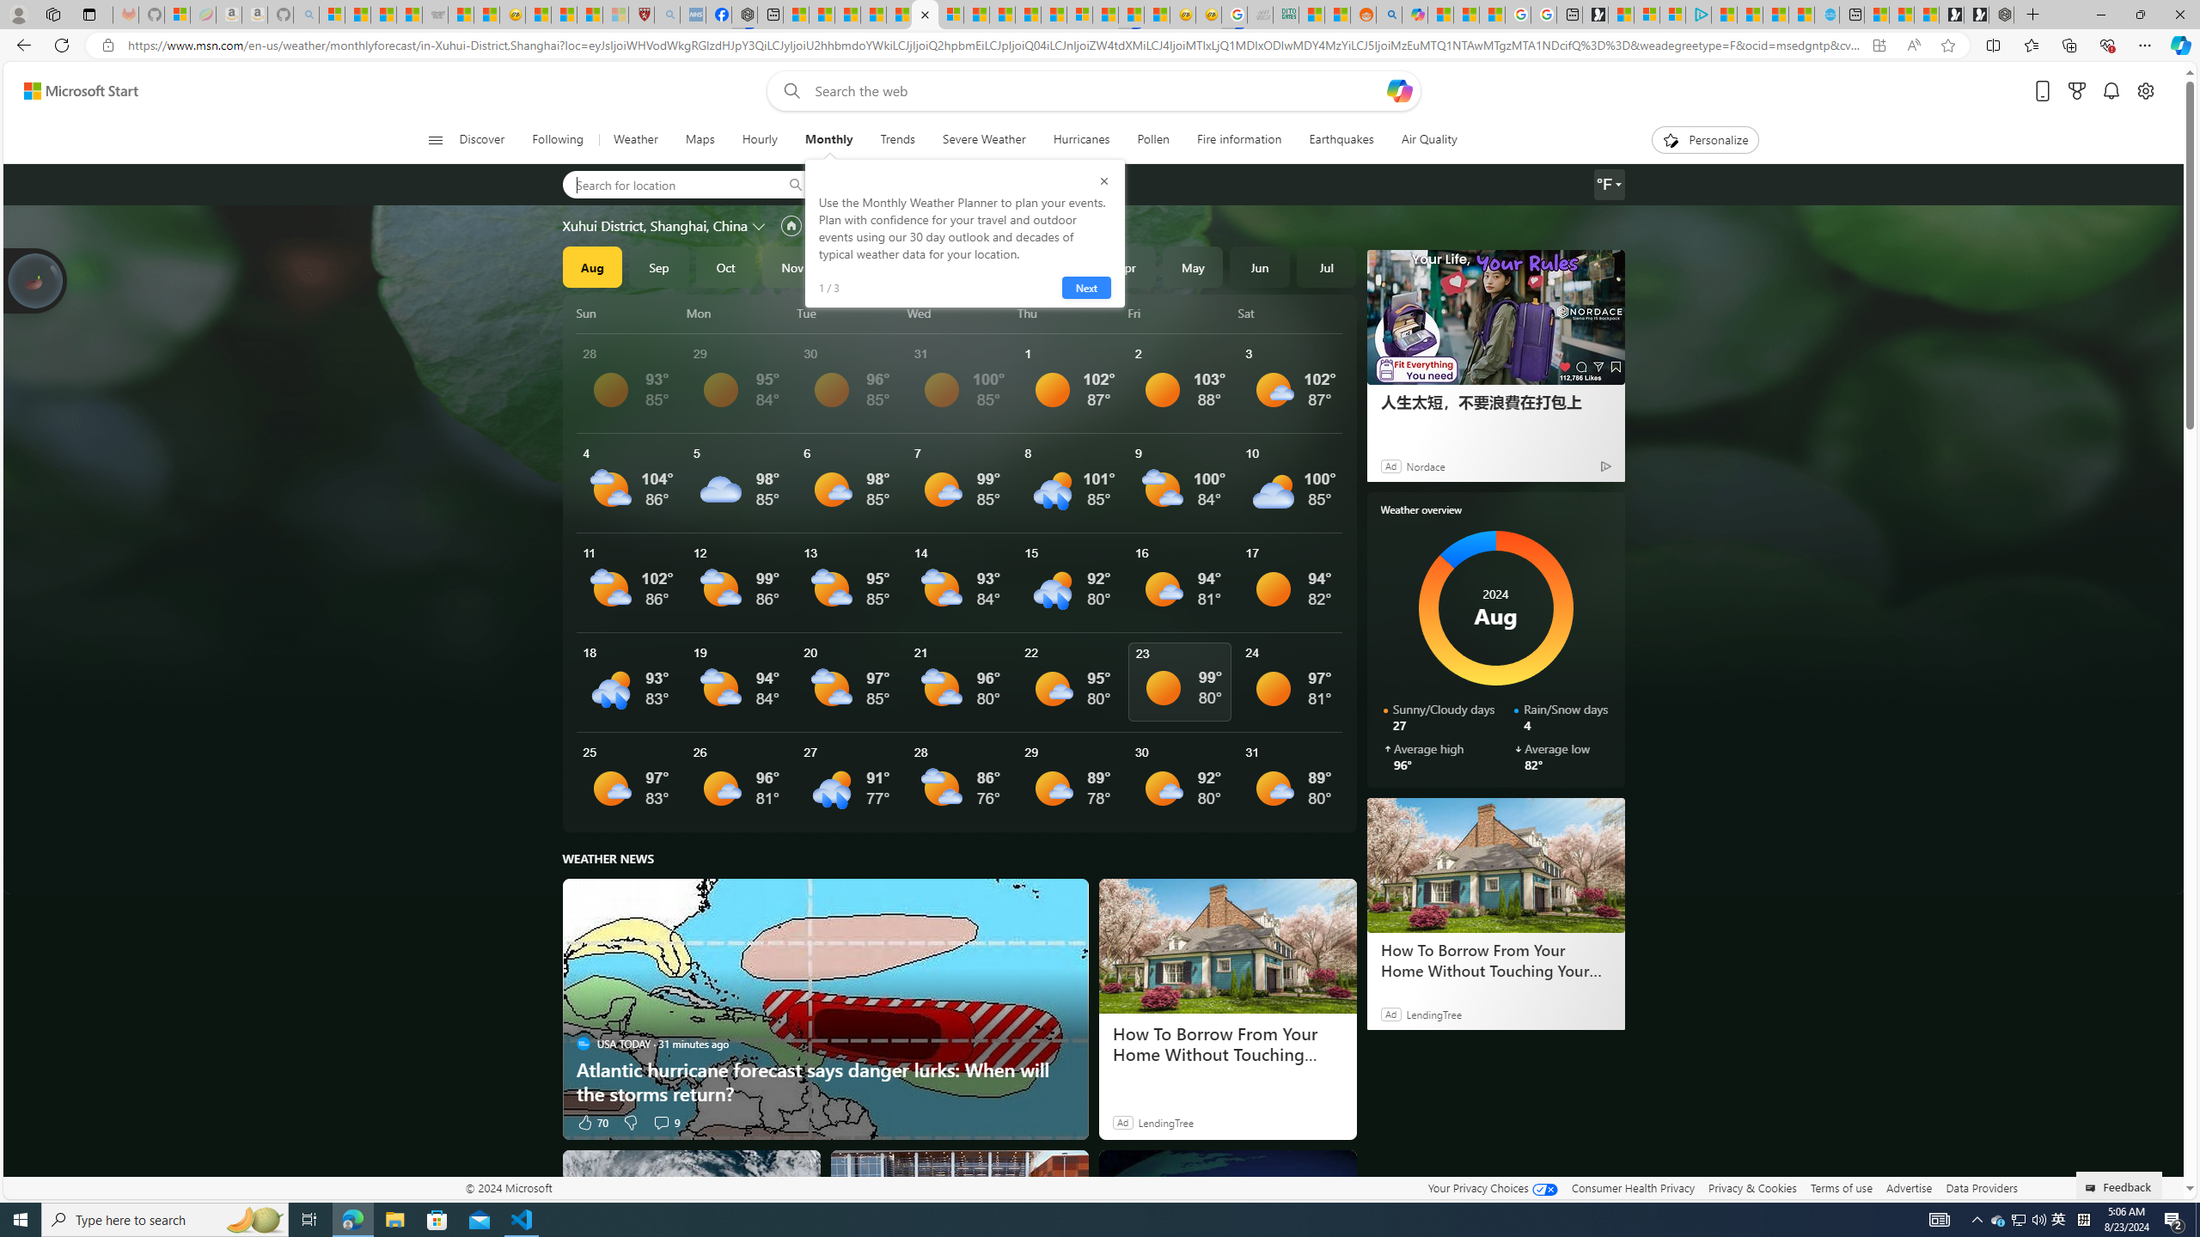 The width and height of the screenshot is (2200, 1237). Describe the element at coordinates (959, 313) in the screenshot. I see `Wed` at that location.